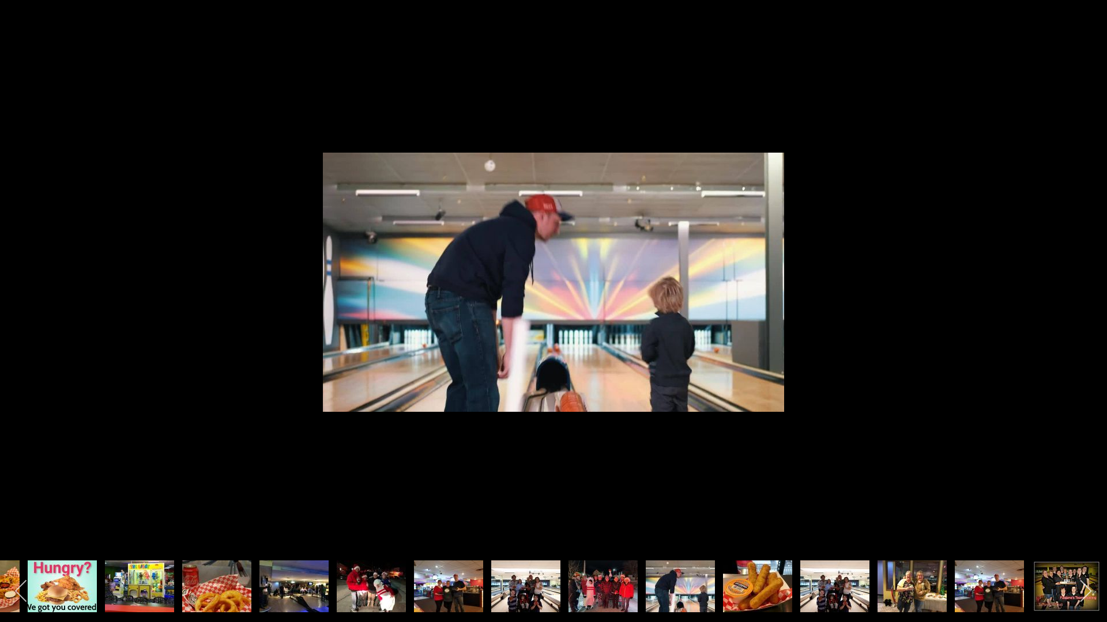 The height and width of the screenshot is (622, 1107). What do you see at coordinates (269, 21) in the screenshot?
I see `INSCRIVEZ-VOUS POUR
UNE LIGUE AUJOURD'HU!` at bounding box center [269, 21].